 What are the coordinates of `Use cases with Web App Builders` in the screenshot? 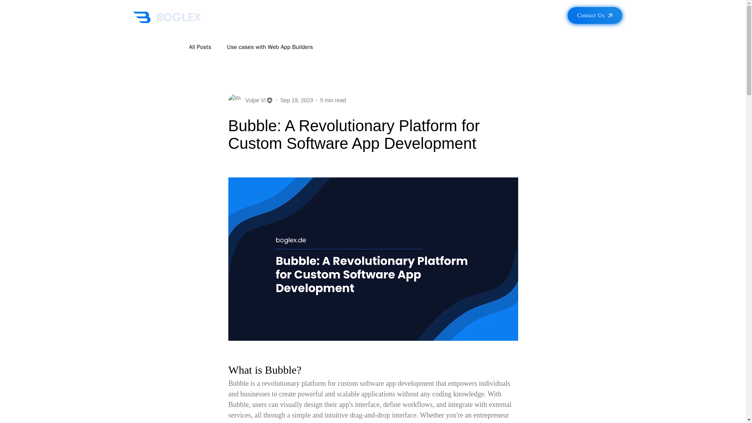 It's located at (269, 47).